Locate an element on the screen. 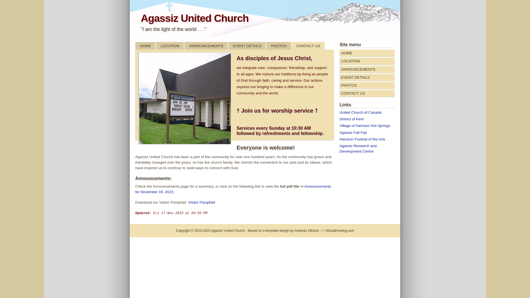 This screenshot has width=530, height=298. PHOTOS is located at coordinates (279, 46).